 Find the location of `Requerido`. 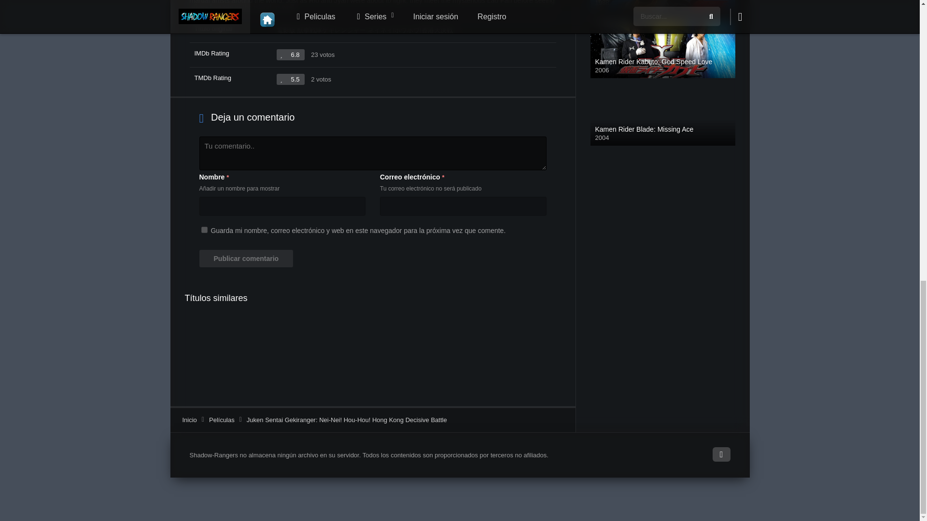

Requerido is located at coordinates (443, 177).